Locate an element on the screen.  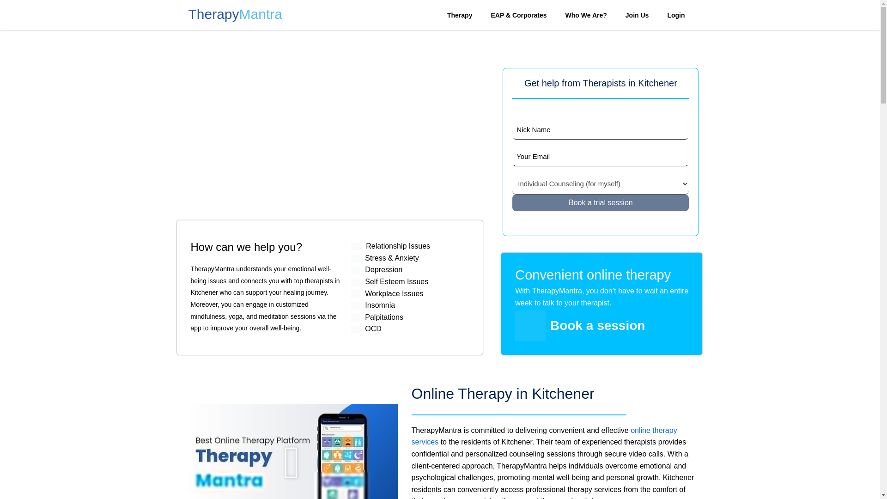
Login is located at coordinates (675, 15).